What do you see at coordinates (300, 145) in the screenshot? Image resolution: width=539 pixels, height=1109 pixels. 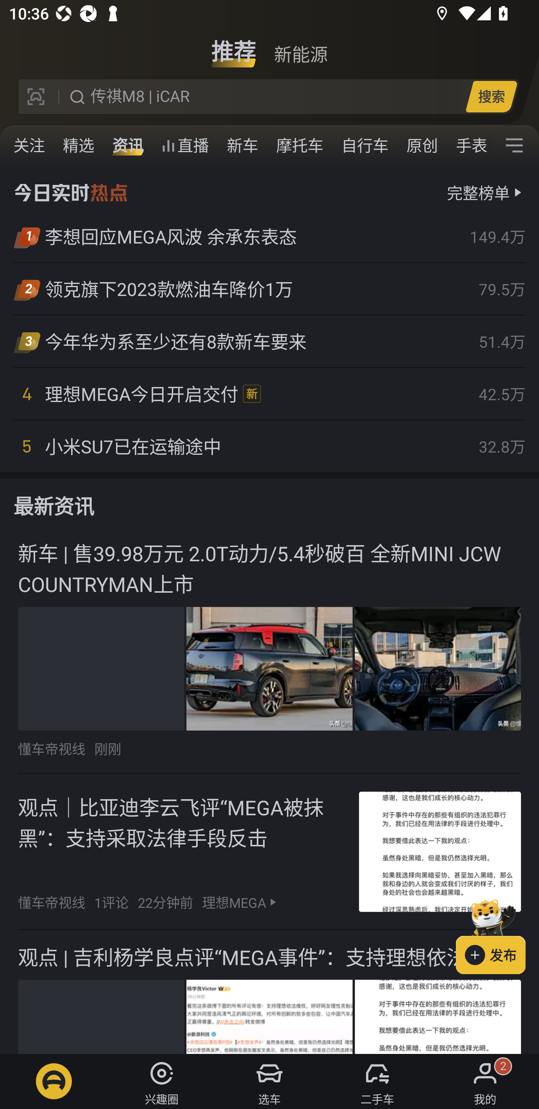 I see `摩托车` at bounding box center [300, 145].